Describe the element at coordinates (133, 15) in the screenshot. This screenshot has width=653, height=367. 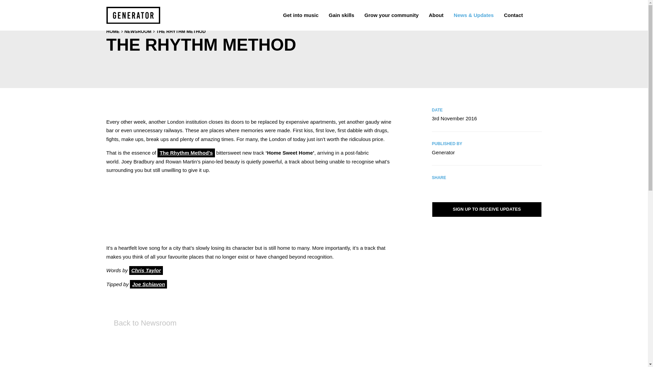
I see `Return to the main Generator website` at that location.